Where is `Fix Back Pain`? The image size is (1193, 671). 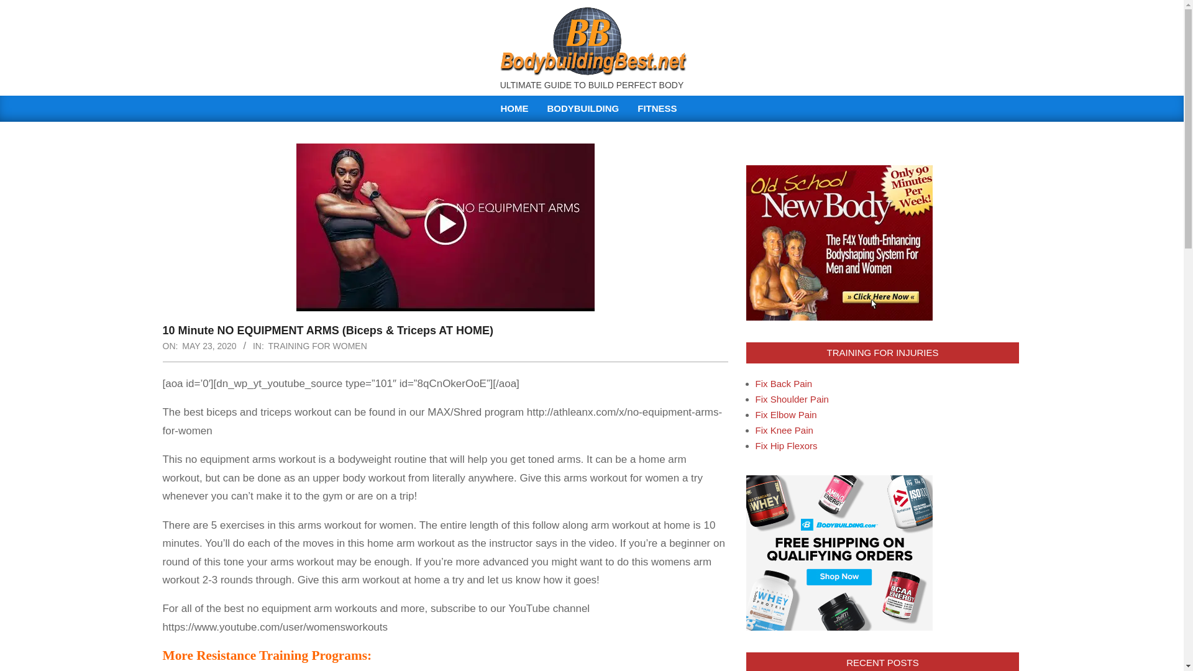
Fix Back Pain is located at coordinates (784, 384).